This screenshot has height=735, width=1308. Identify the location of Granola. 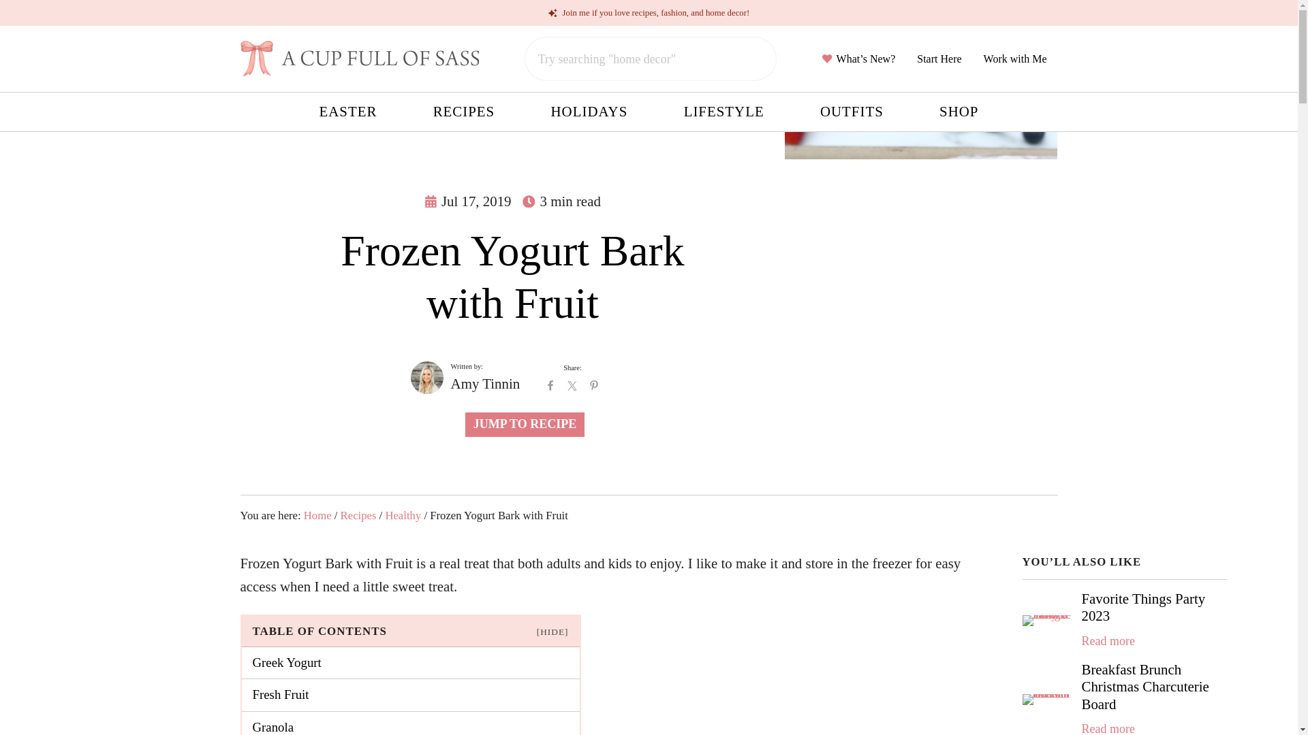
(410, 723).